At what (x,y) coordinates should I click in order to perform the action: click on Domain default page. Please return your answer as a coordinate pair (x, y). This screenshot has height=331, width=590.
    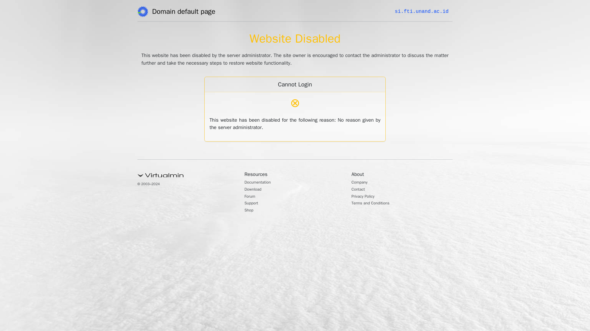
    Looking at the image, I should click on (186, 13).